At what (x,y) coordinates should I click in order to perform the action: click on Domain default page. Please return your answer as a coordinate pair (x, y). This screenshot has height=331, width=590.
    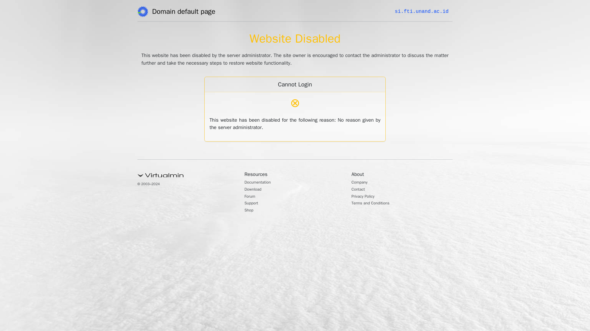
    Looking at the image, I should click on (186, 13).